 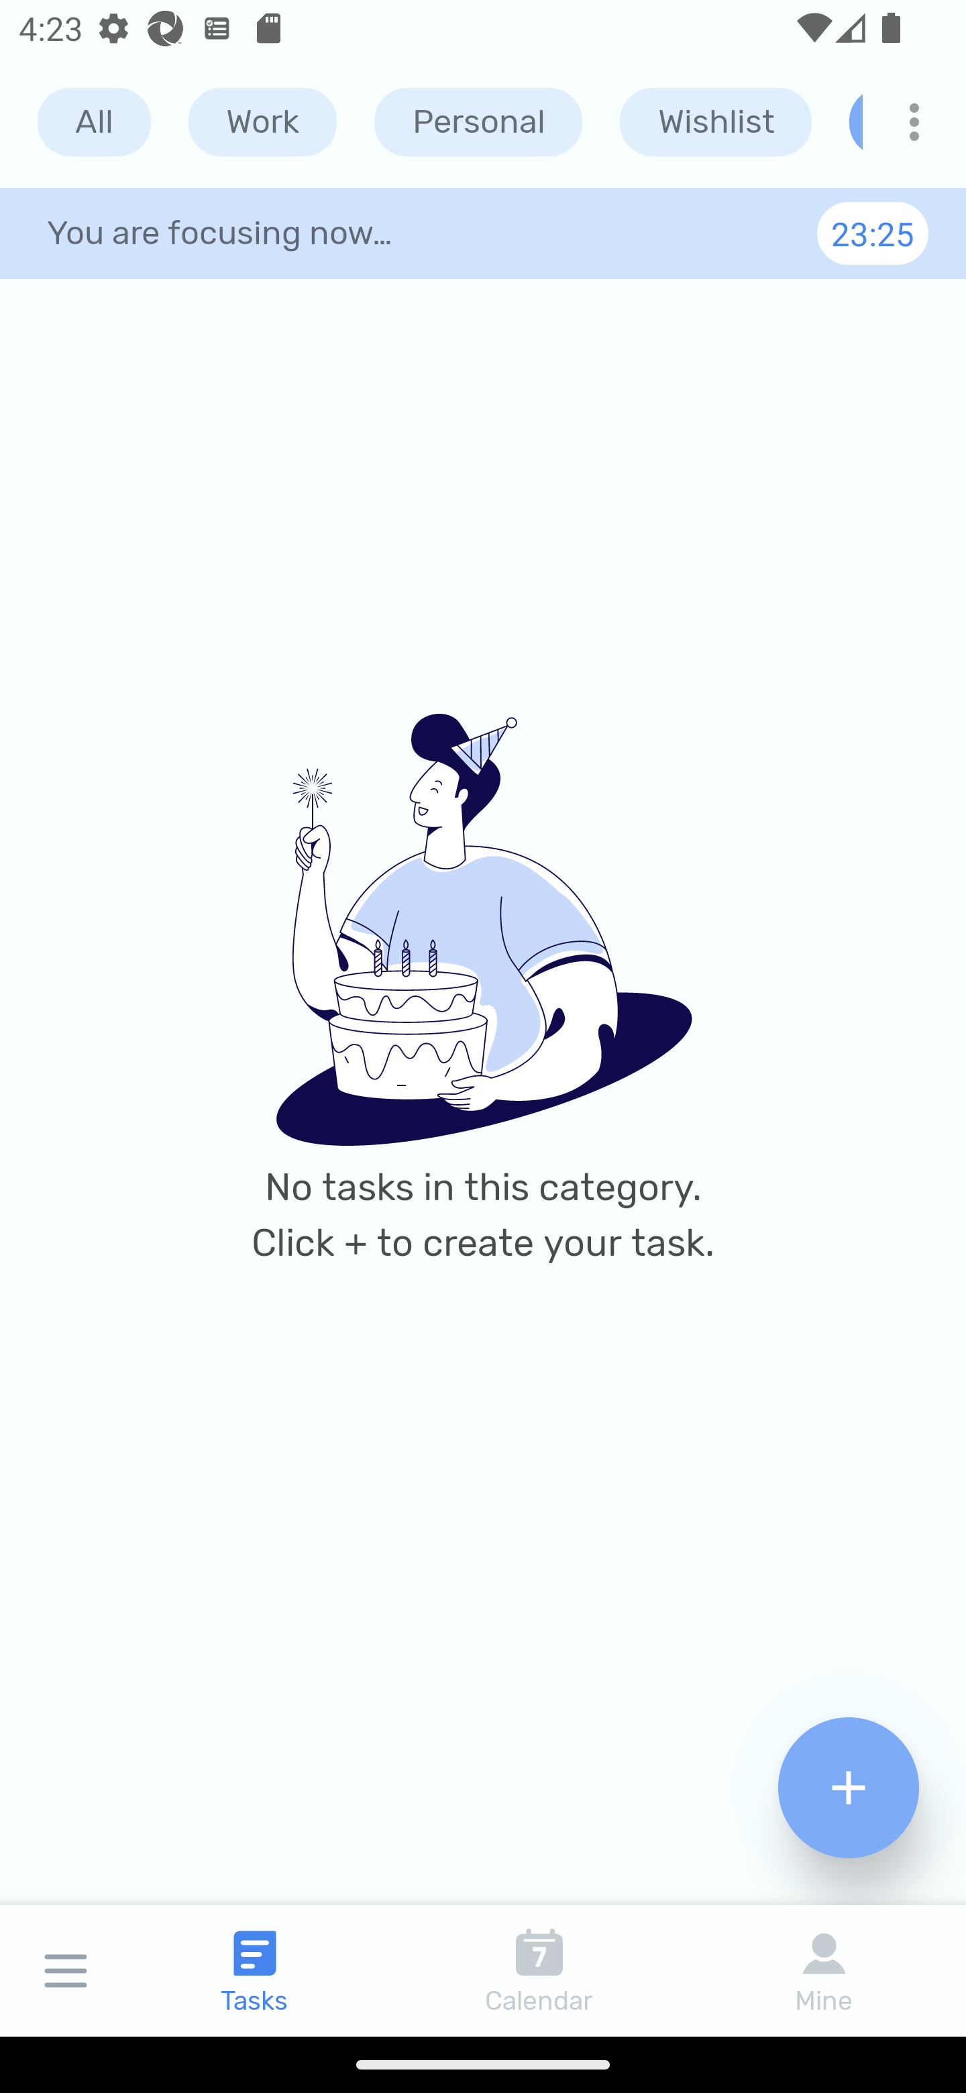 I want to click on All, so click(x=94, y=122).